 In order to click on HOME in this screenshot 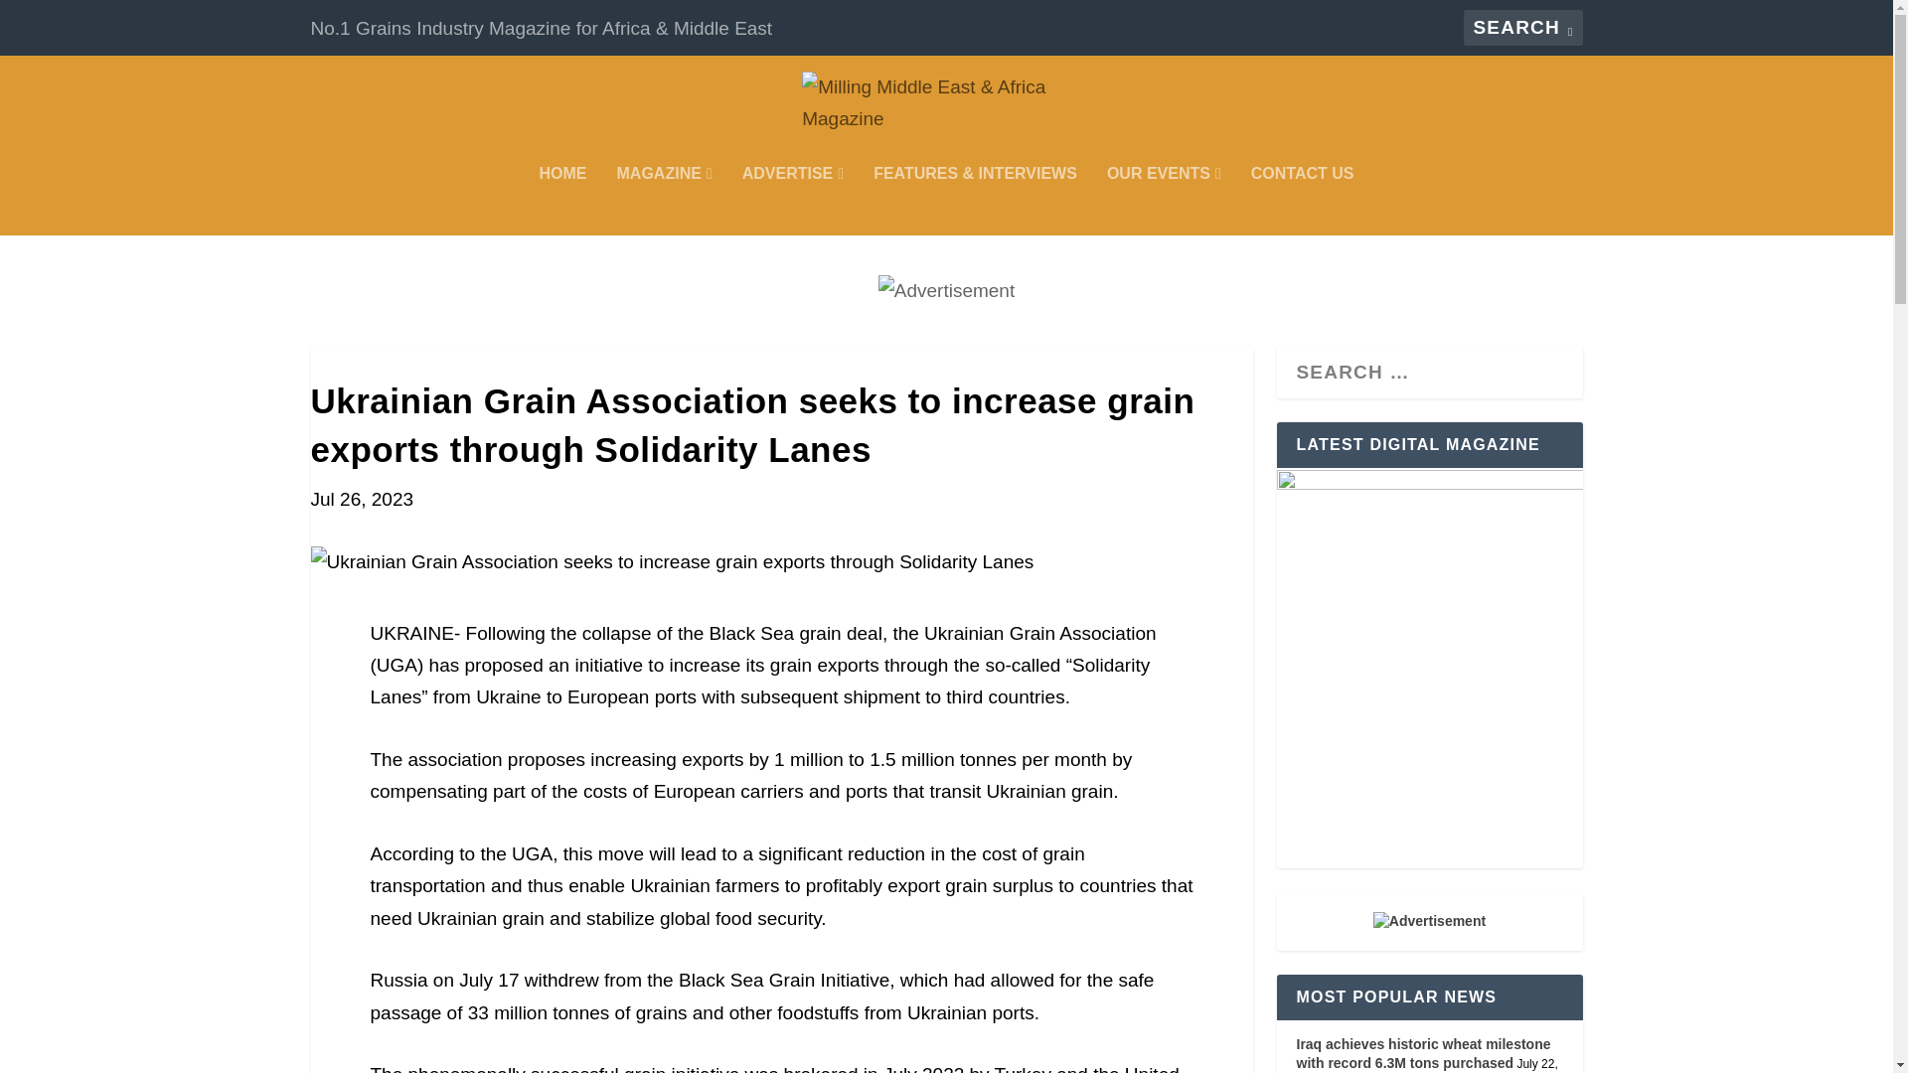, I will do `click(563, 201)`.